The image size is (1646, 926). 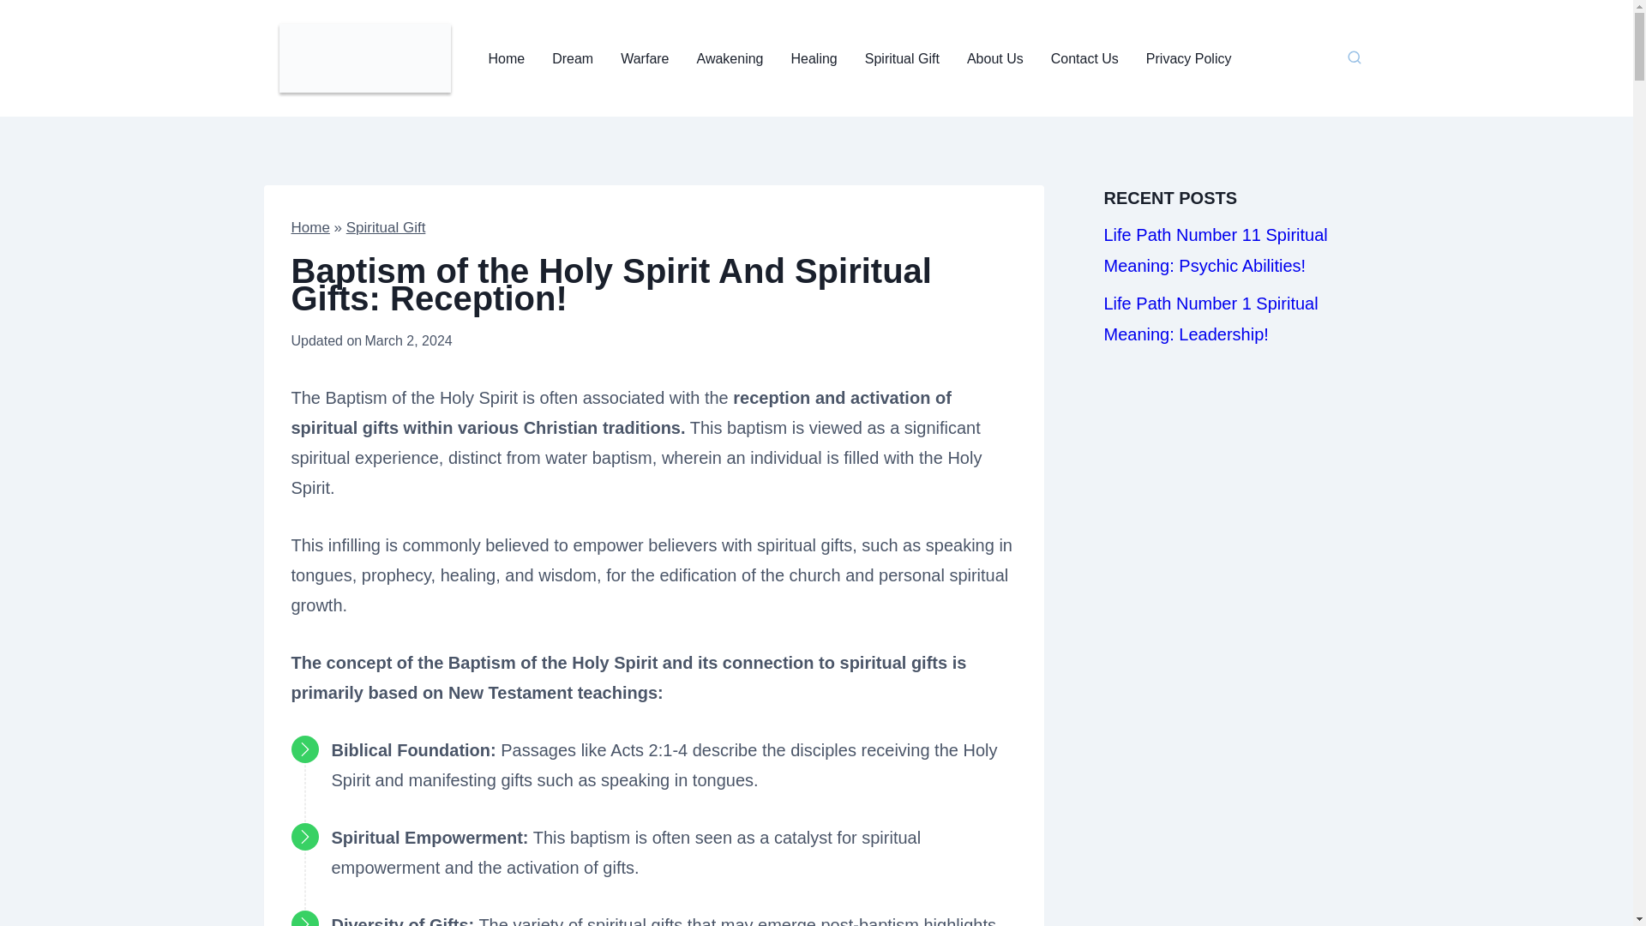 I want to click on Healing, so click(x=814, y=58).